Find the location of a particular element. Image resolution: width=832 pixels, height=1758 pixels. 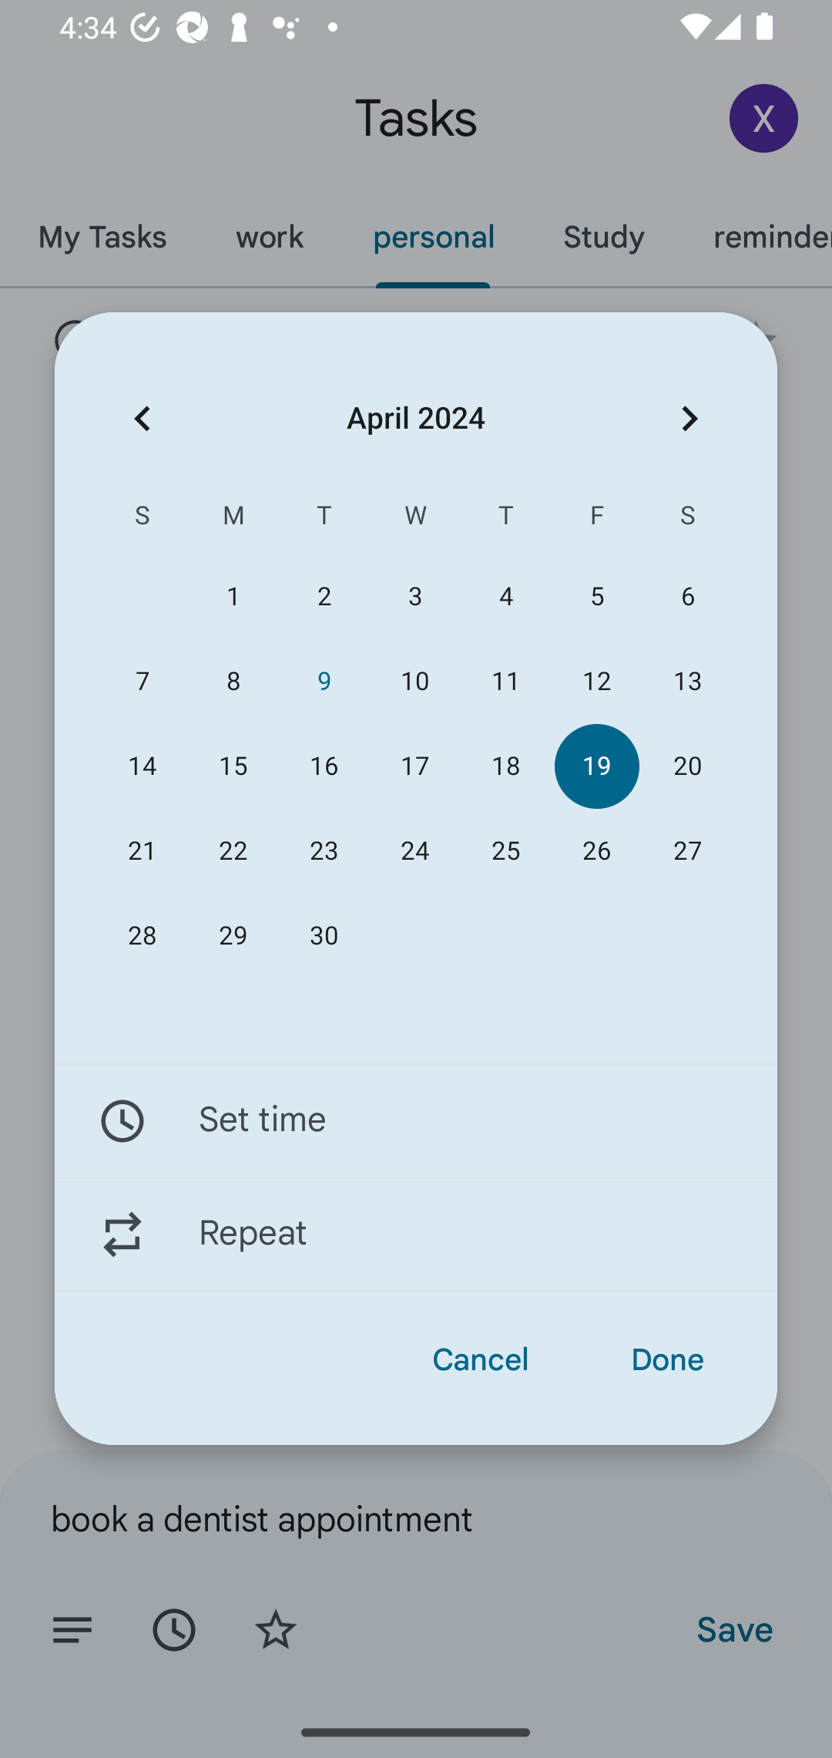

22 22 April 2024 is located at coordinates (233, 850).